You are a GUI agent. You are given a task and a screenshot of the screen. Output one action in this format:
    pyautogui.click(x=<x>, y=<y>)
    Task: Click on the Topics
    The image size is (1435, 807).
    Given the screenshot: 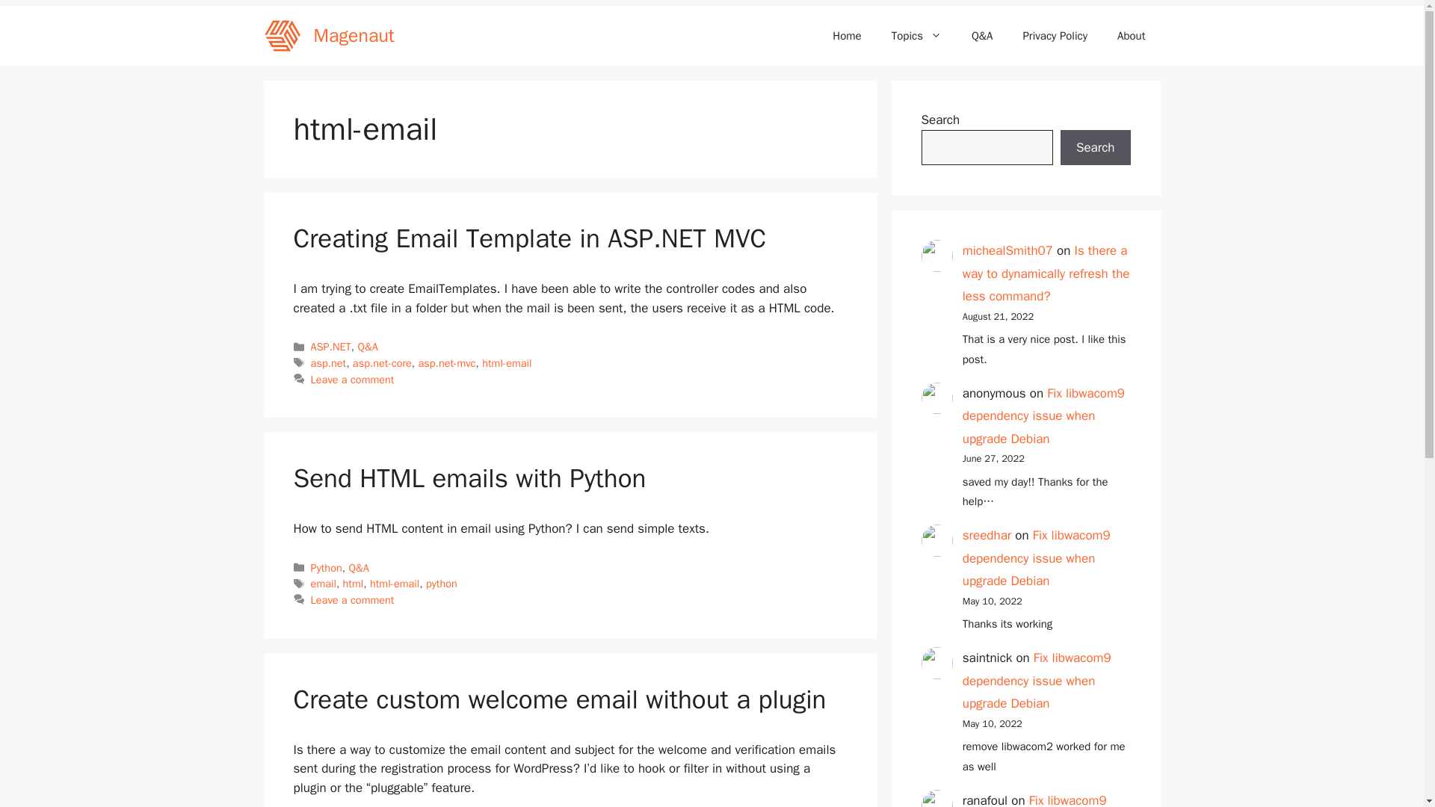 What is the action you would take?
    pyautogui.click(x=916, y=36)
    